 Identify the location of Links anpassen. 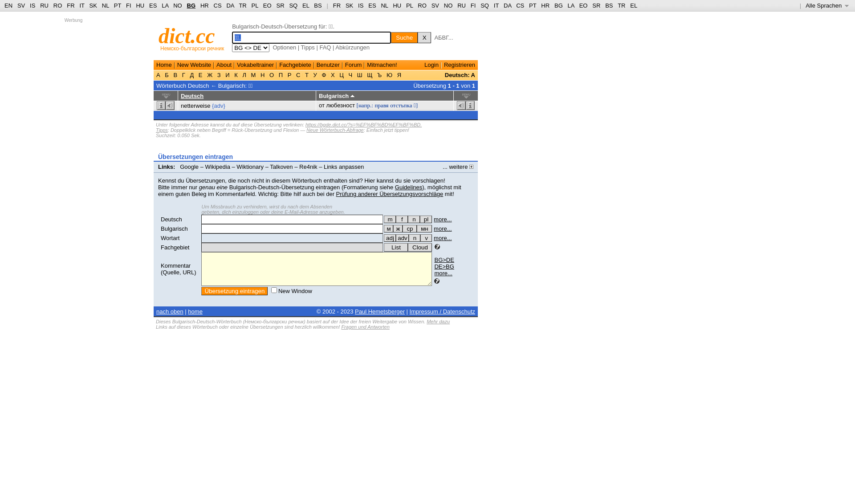
(344, 167).